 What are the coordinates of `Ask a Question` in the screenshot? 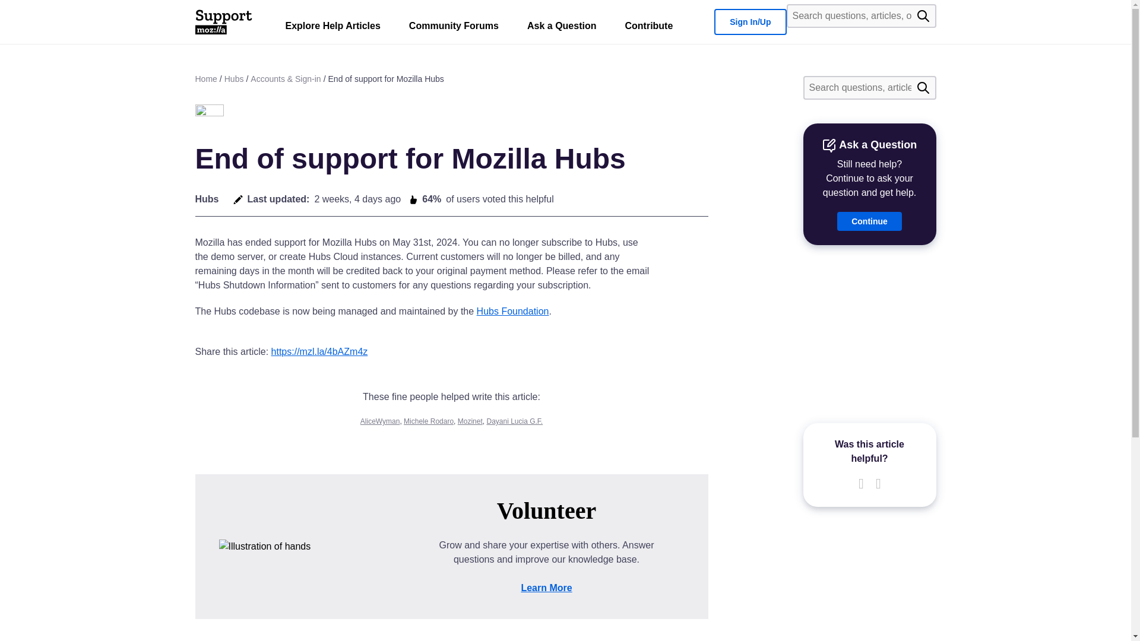 It's located at (562, 28).